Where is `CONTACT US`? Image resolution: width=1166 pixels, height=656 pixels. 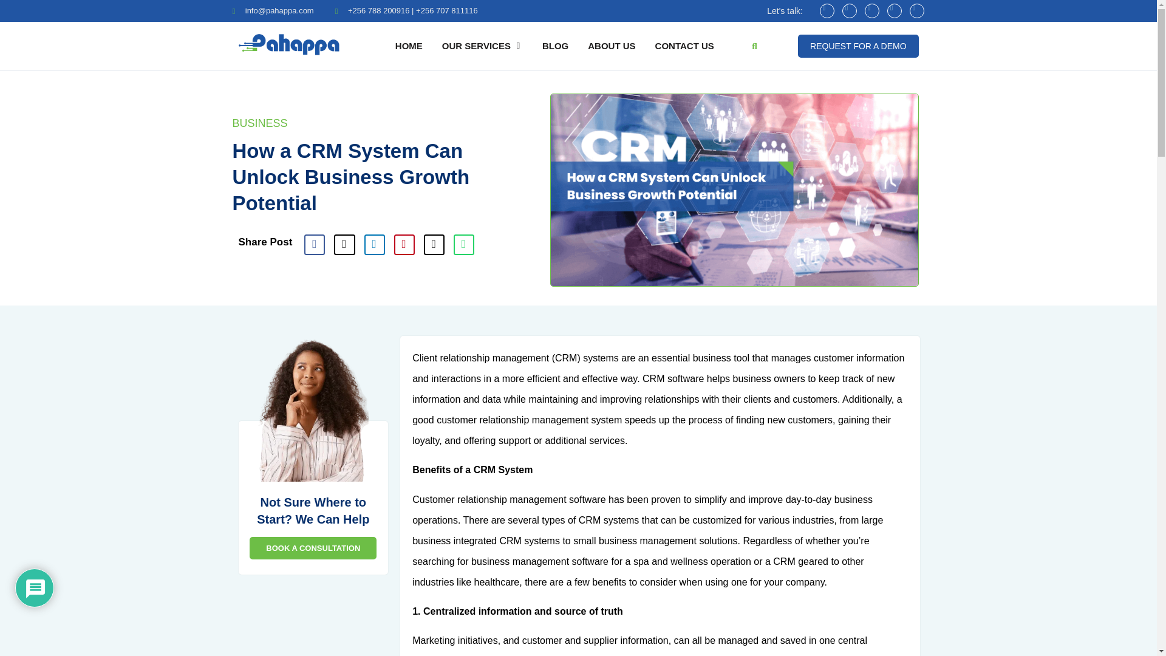 CONTACT US is located at coordinates (684, 46).